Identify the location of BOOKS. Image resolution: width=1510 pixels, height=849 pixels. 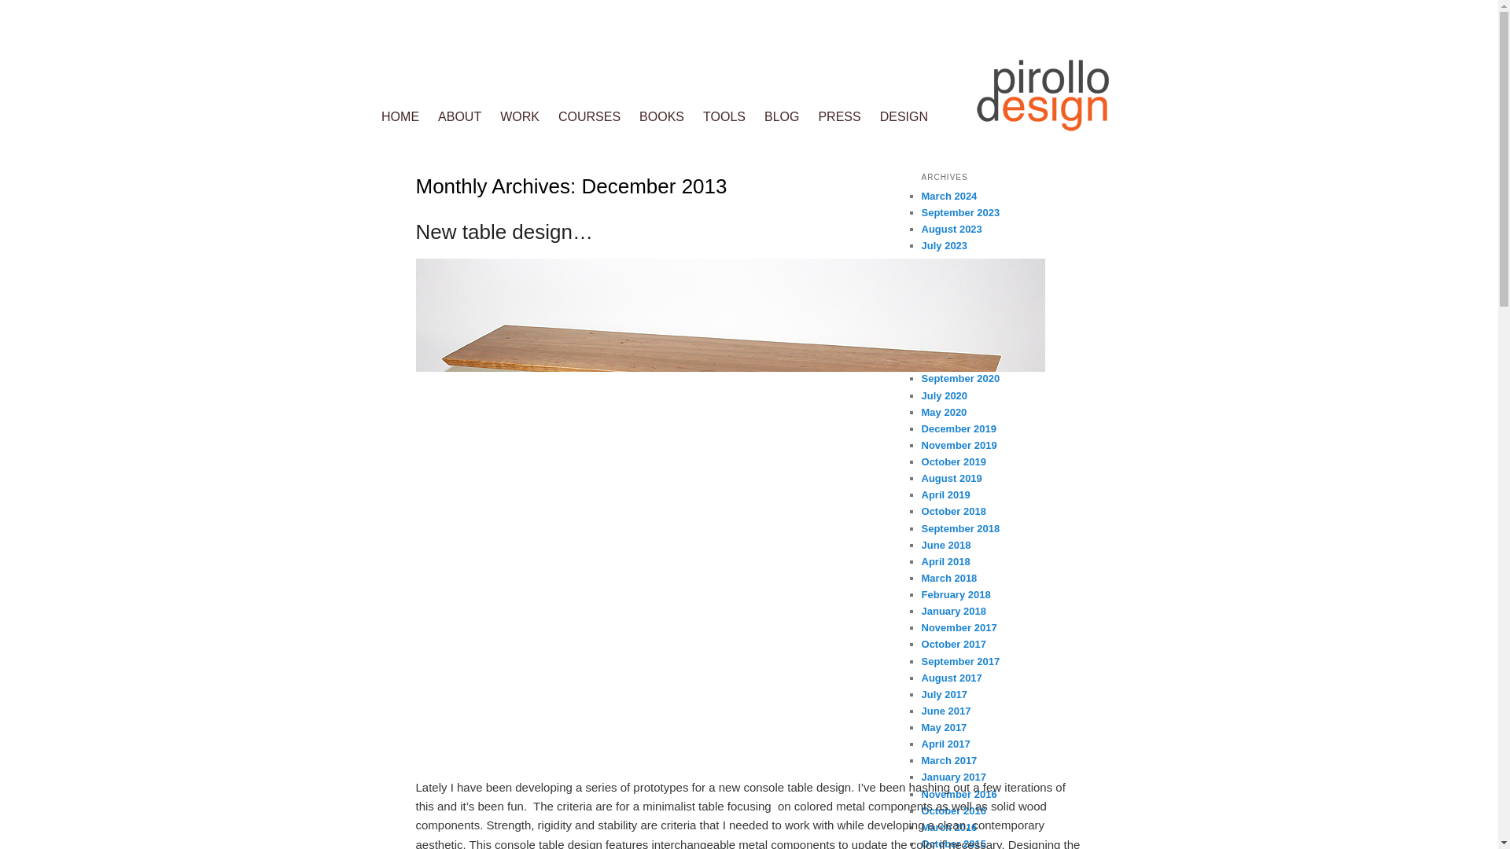
(661, 116).